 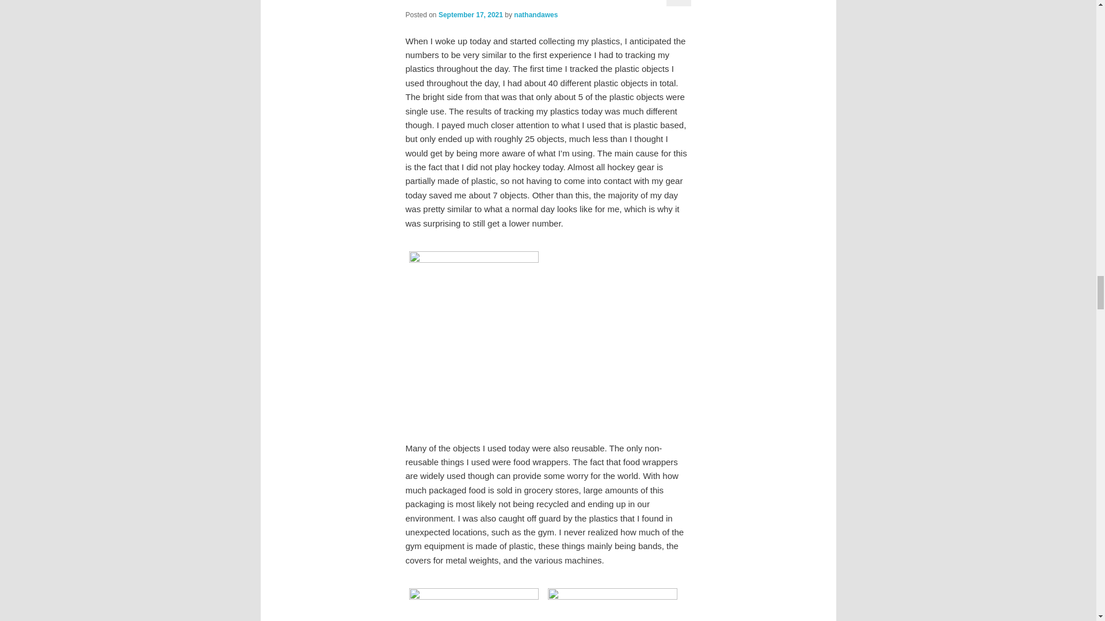 I want to click on Plastic All Around, so click(x=468, y=1).